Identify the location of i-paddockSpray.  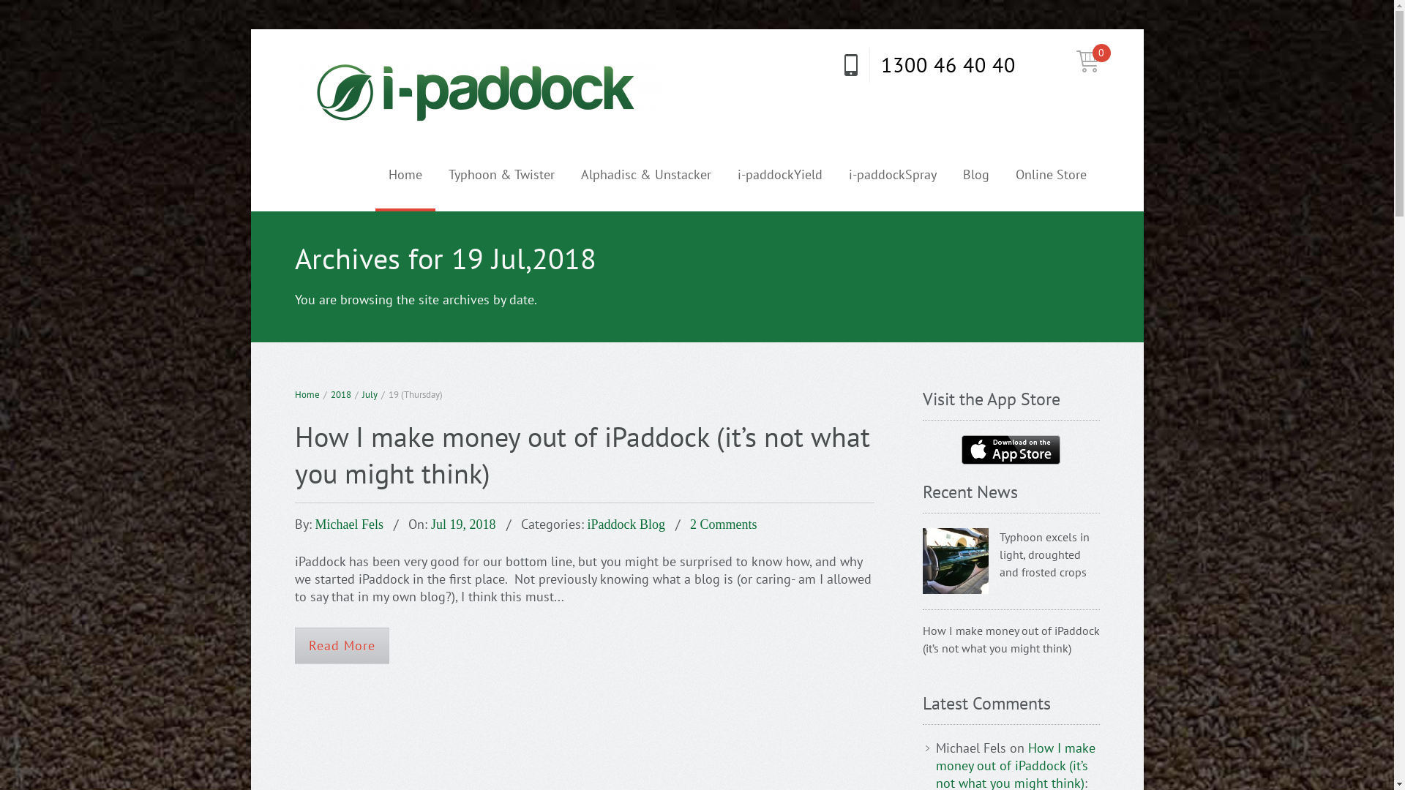
(893, 175).